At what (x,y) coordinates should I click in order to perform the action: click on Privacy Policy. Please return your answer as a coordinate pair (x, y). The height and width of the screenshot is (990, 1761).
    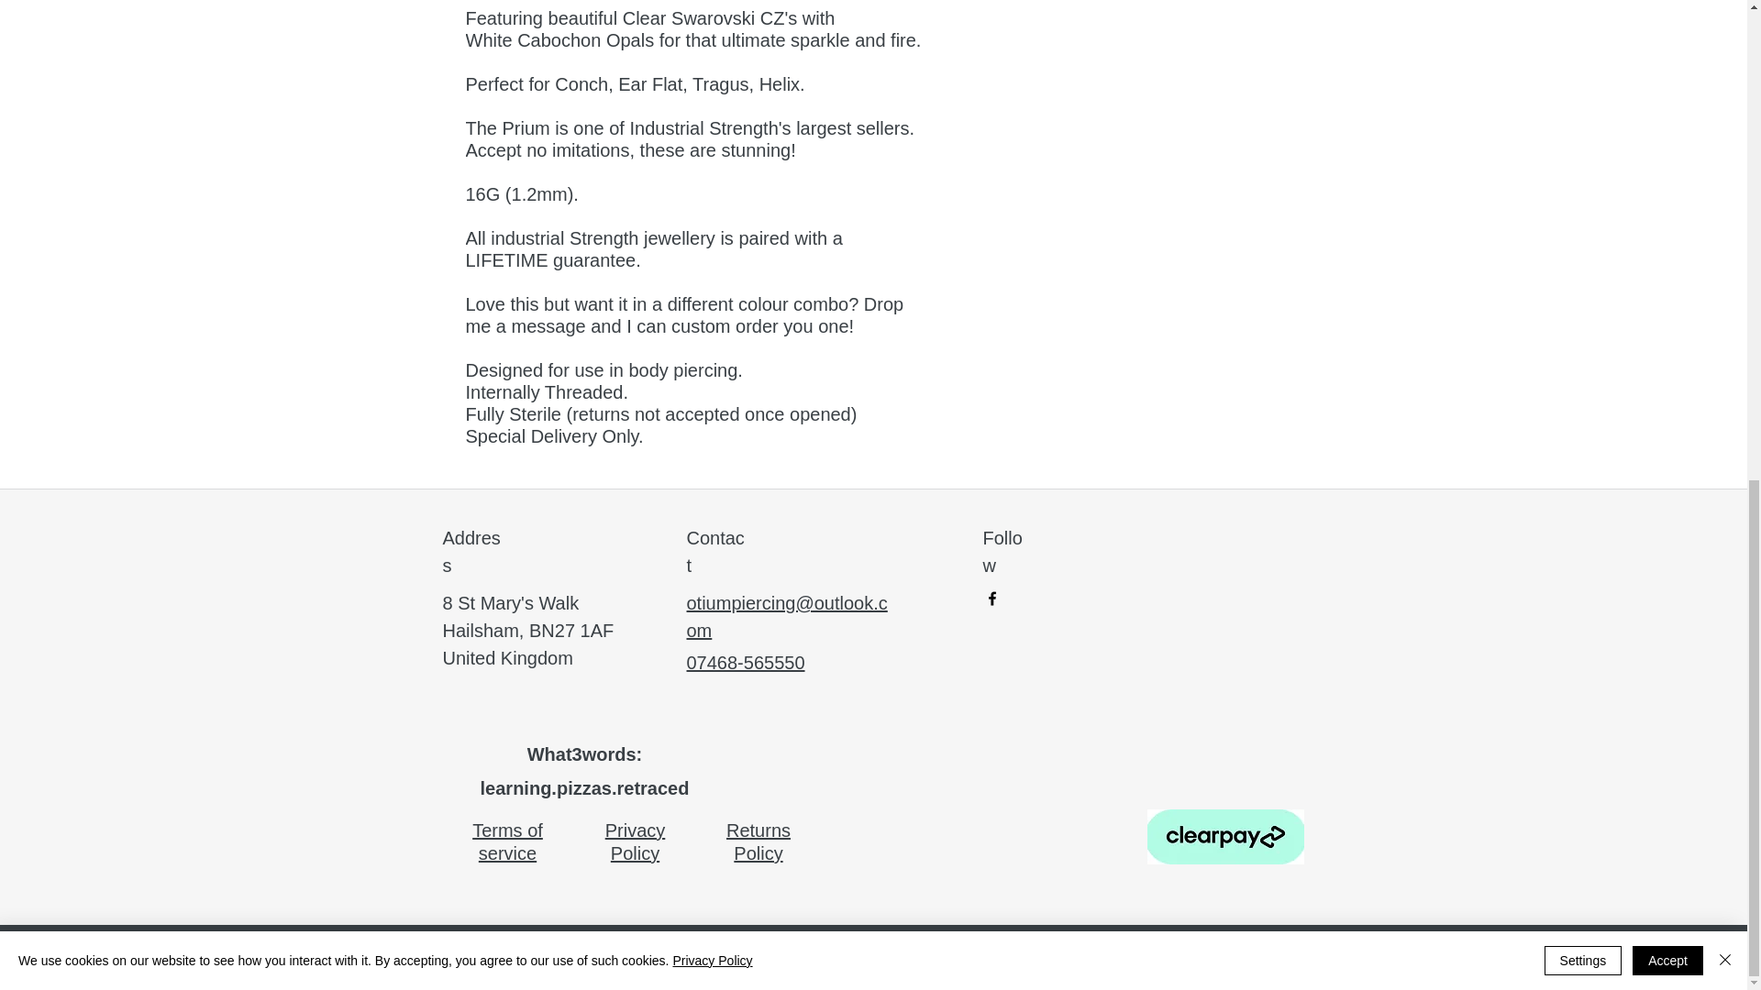
    Looking at the image, I should click on (712, 28).